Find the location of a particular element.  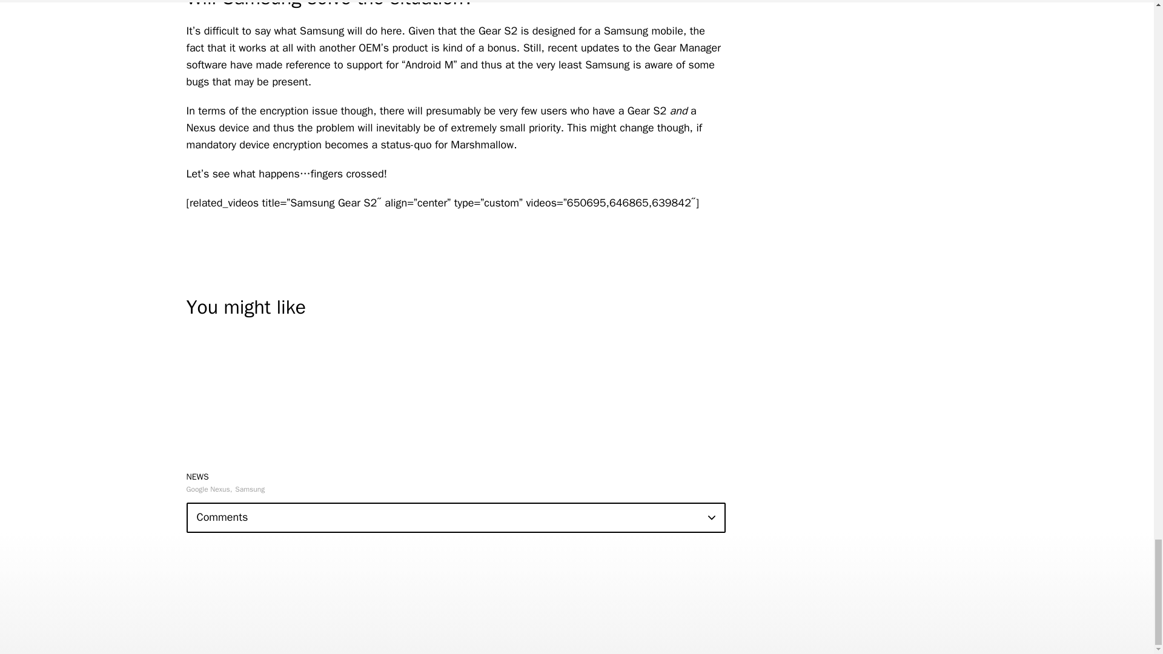

Samsung is located at coordinates (250, 489).